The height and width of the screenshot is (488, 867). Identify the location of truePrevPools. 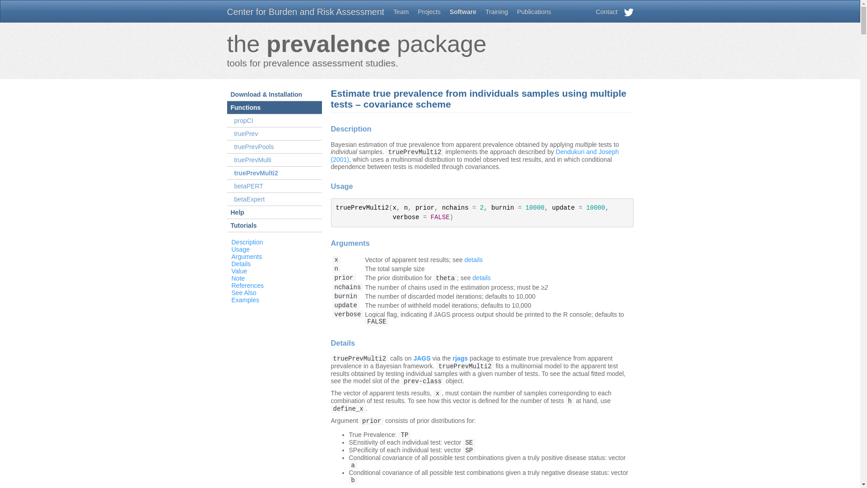
(274, 147).